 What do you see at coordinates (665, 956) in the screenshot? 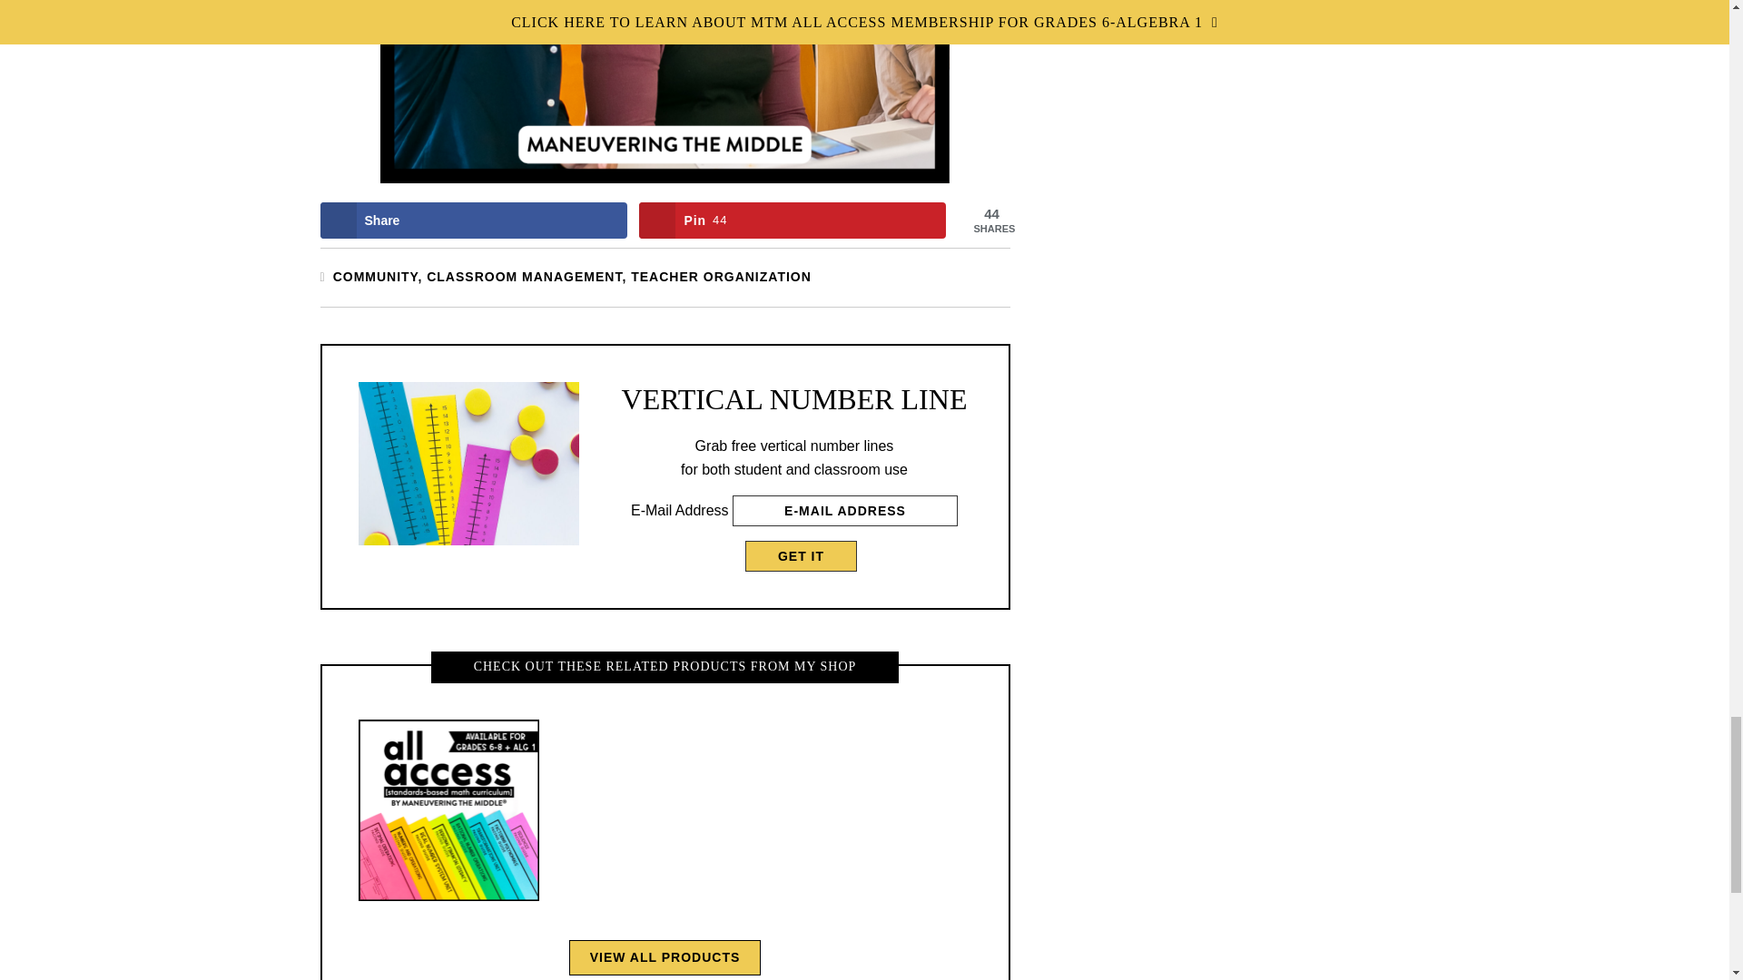
I see `TEACHER ORGANIZATION` at bounding box center [665, 956].